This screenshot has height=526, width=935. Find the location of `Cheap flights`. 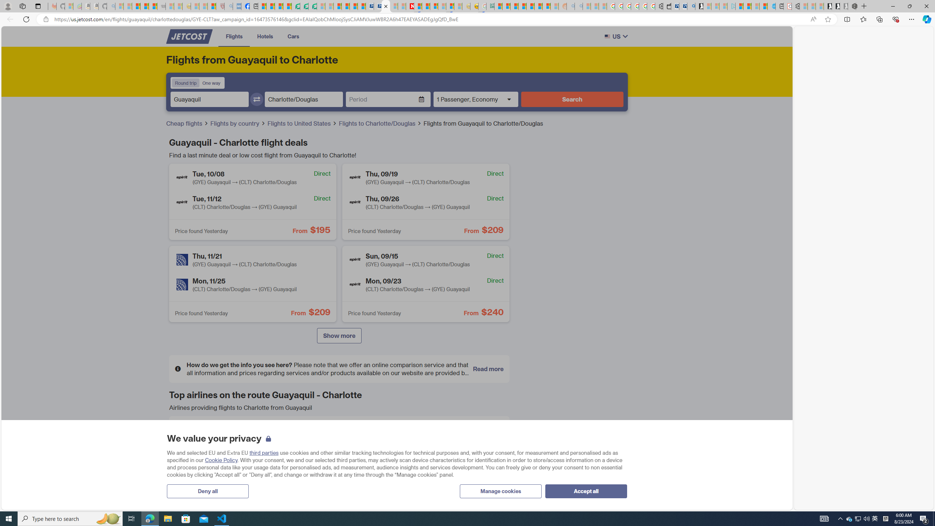

Cheap flights is located at coordinates (187, 123).